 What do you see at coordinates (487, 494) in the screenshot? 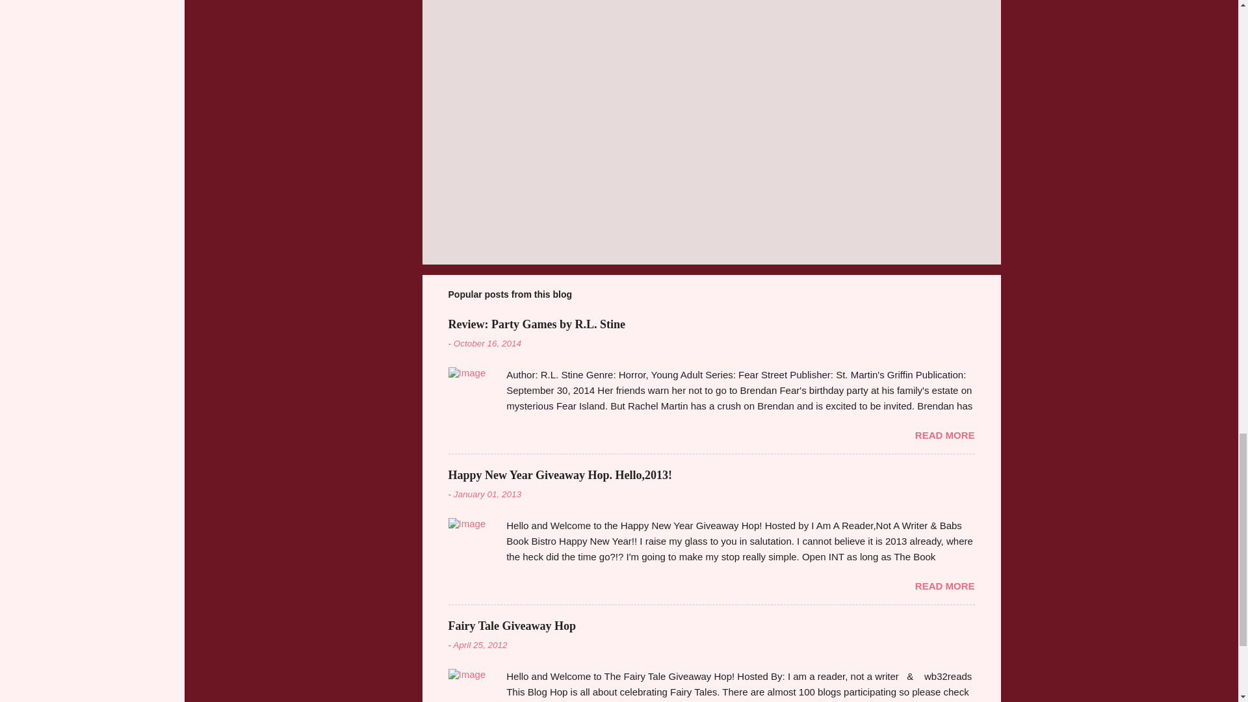
I see `January 01, 2013` at bounding box center [487, 494].